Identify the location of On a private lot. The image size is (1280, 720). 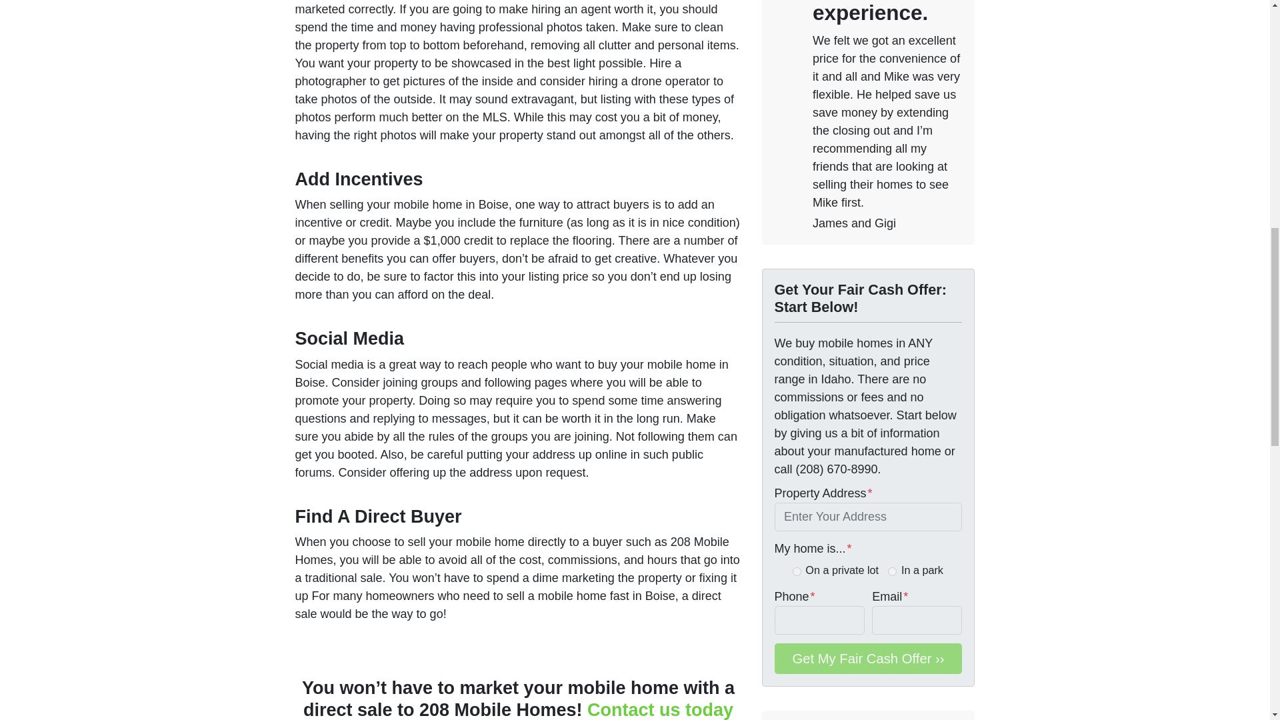
(796, 572).